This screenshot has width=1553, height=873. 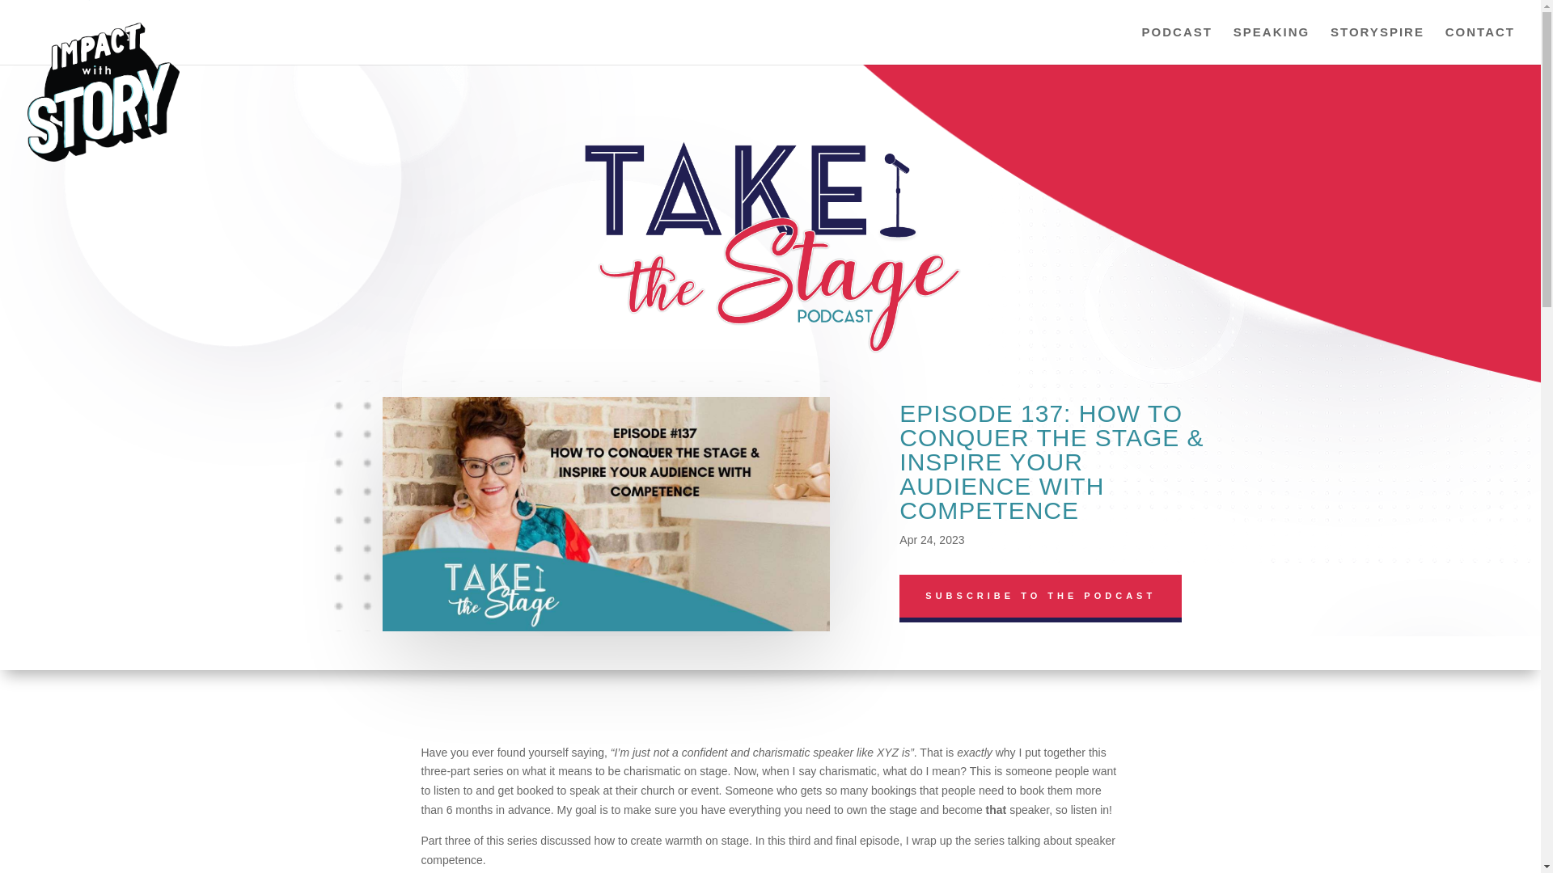 I want to click on CONTACT, so click(x=1480, y=45).